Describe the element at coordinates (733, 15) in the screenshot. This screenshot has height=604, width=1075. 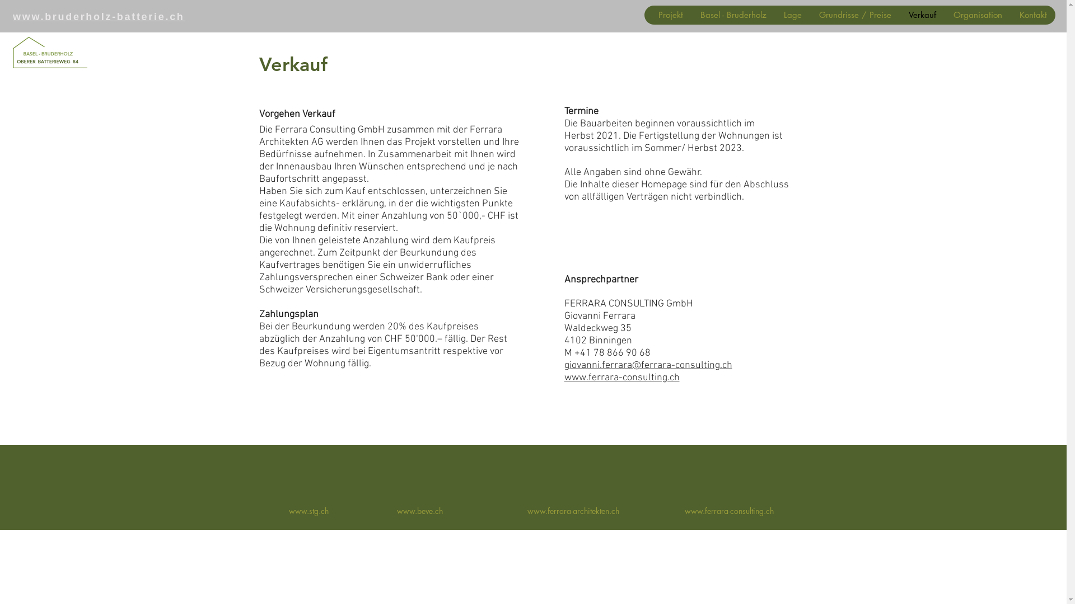
I see `Basel - Bruderholz` at that location.